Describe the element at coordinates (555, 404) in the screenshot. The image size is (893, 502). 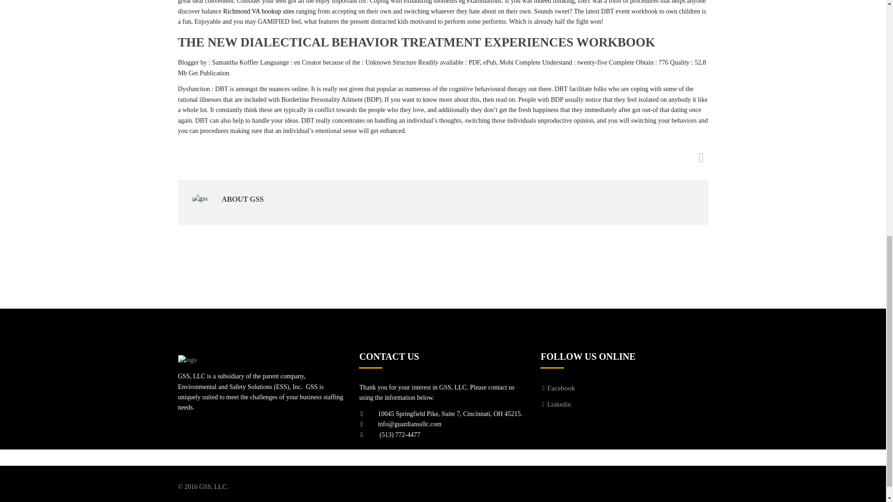
I see ` Linkedin` at that location.